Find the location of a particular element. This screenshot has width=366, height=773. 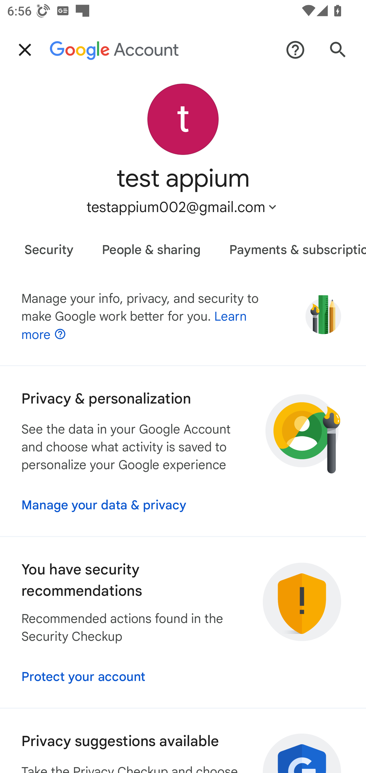

Close is located at coordinates (25, 50).